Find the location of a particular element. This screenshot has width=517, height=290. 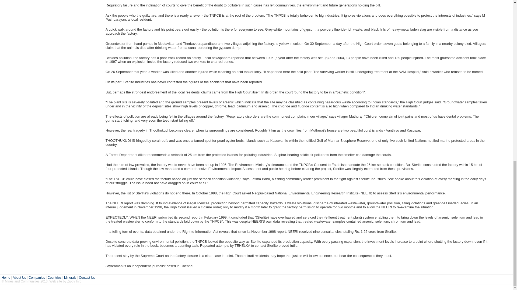

Countries is located at coordinates (54, 278).